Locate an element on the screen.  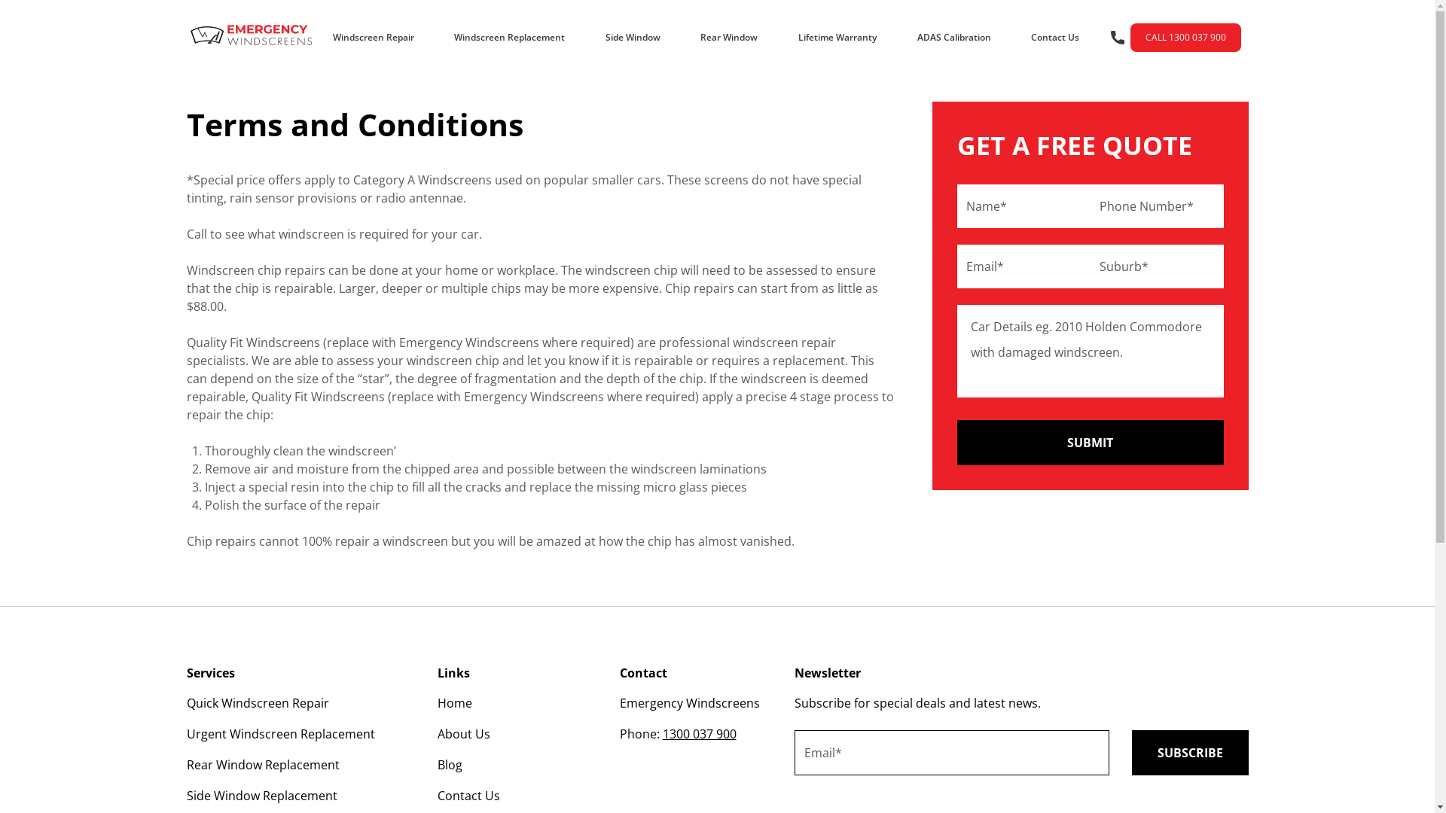
Windscreen Repair is located at coordinates (374, 38).